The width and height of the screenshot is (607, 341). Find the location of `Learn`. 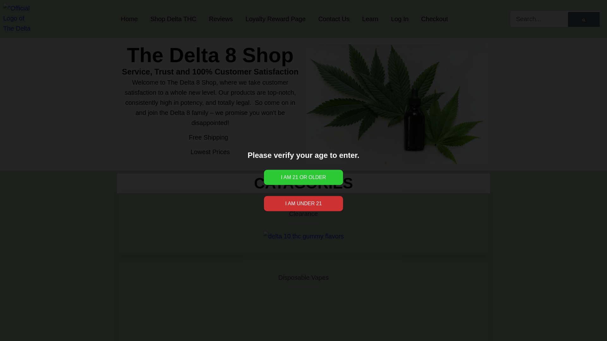

Learn is located at coordinates (370, 19).